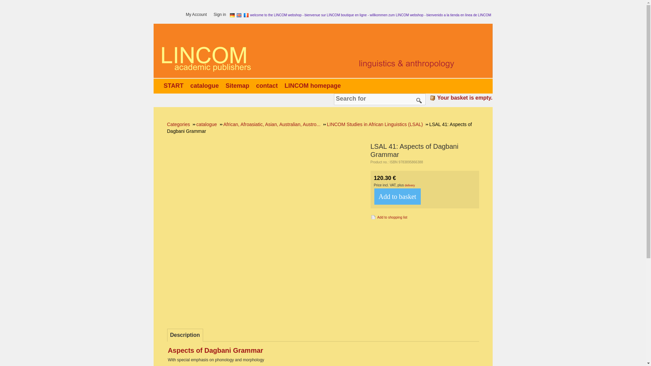  What do you see at coordinates (419, 100) in the screenshot?
I see `Start search` at bounding box center [419, 100].